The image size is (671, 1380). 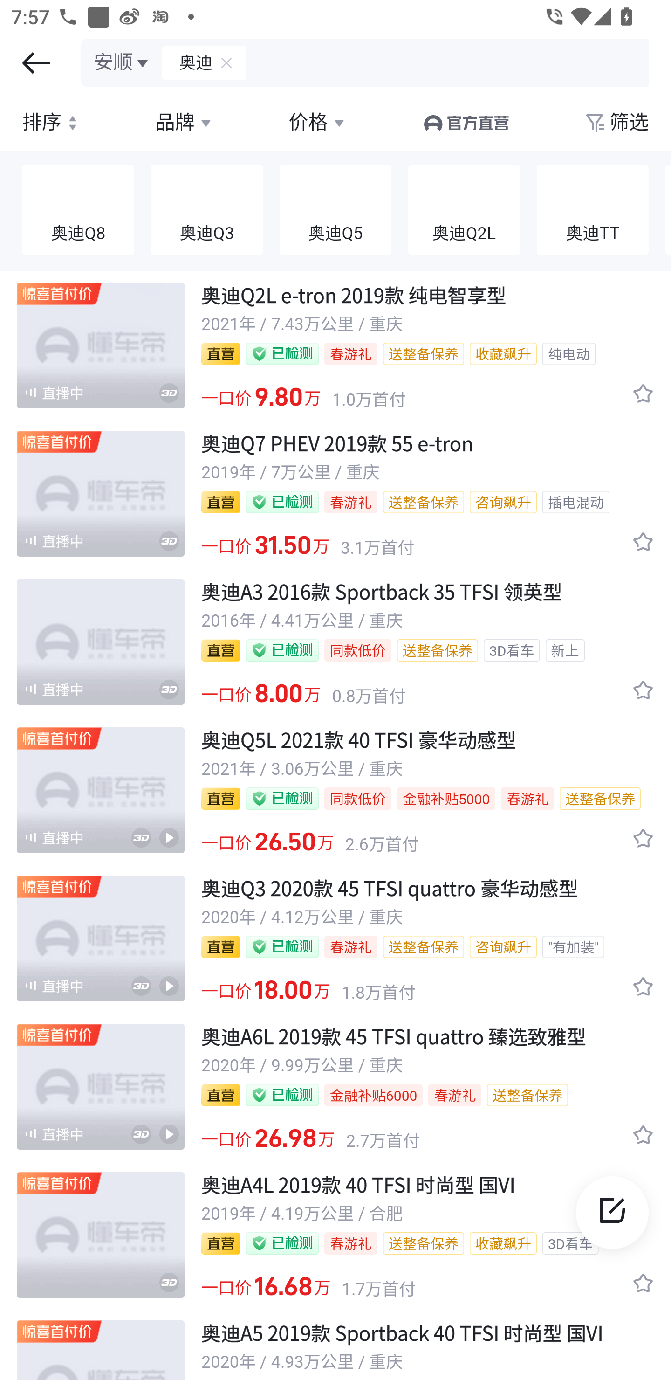 I want to click on 奥迪TT, so click(x=593, y=210).